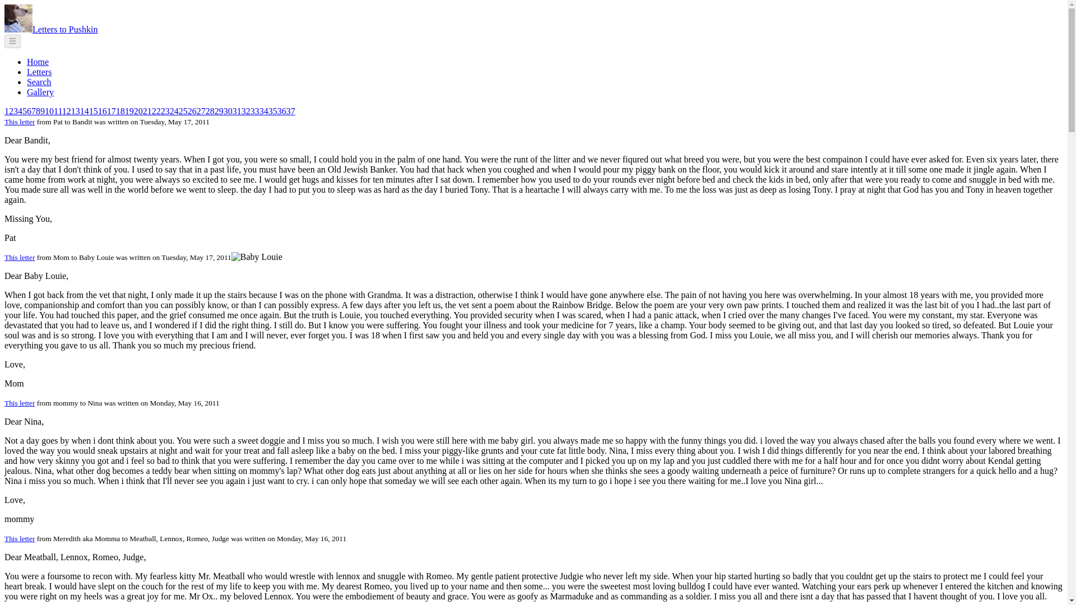 This screenshot has height=605, width=1076. What do you see at coordinates (192, 111) in the screenshot?
I see `26` at bounding box center [192, 111].